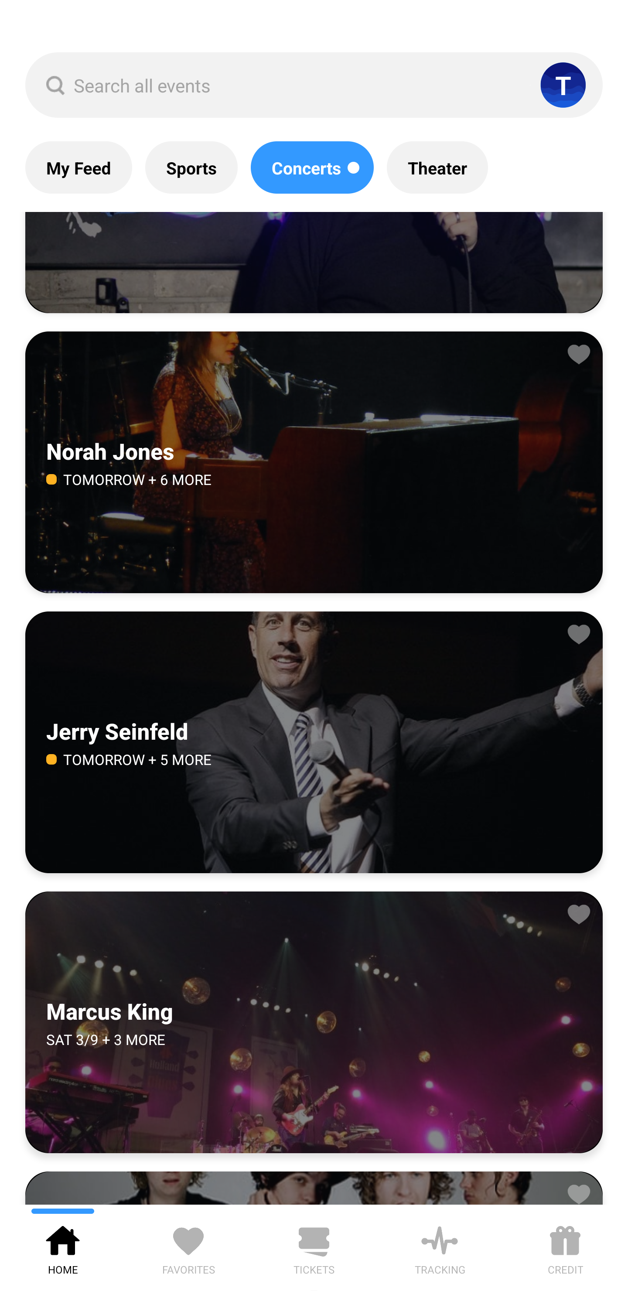  I want to click on T, so click(563, 85).